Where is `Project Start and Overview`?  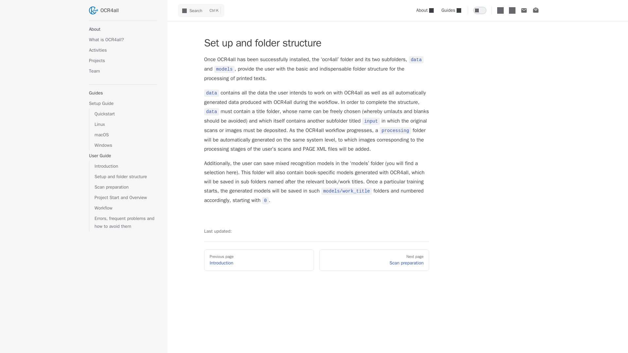 Project Start and Overview is located at coordinates (126, 197).